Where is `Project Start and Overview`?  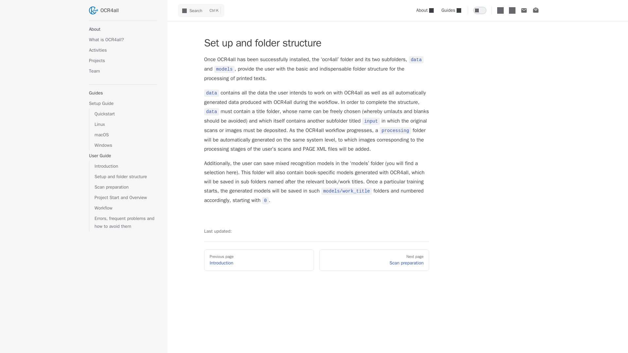 Project Start and Overview is located at coordinates (126, 197).